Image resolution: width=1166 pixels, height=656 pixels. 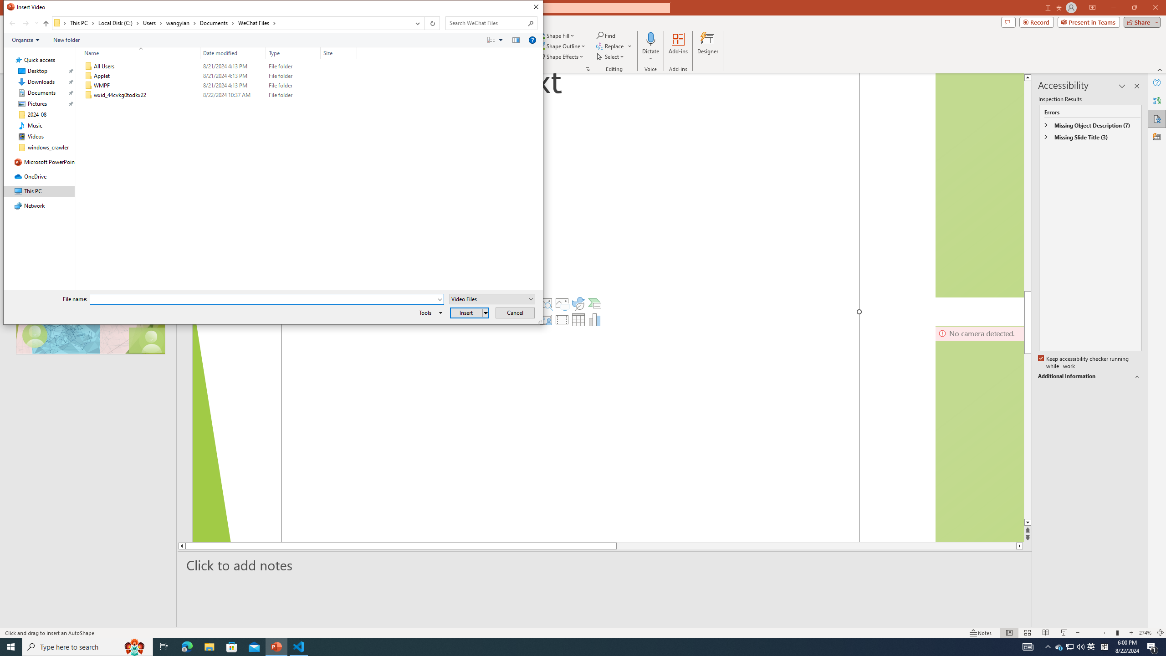 I want to click on Up band toolbar, so click(x=46, y=25).